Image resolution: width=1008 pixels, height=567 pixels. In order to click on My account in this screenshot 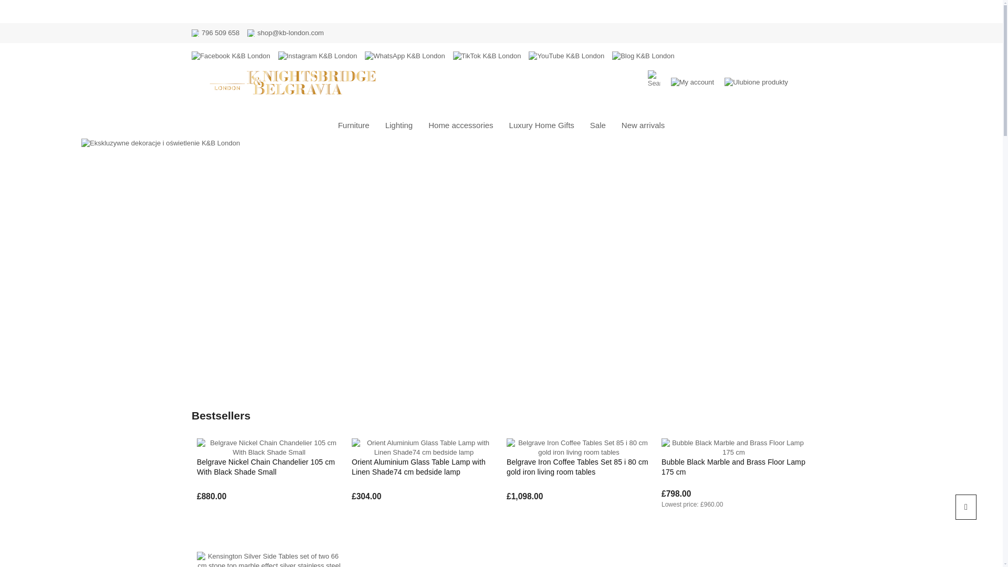, I will do `click(692, 82)`.